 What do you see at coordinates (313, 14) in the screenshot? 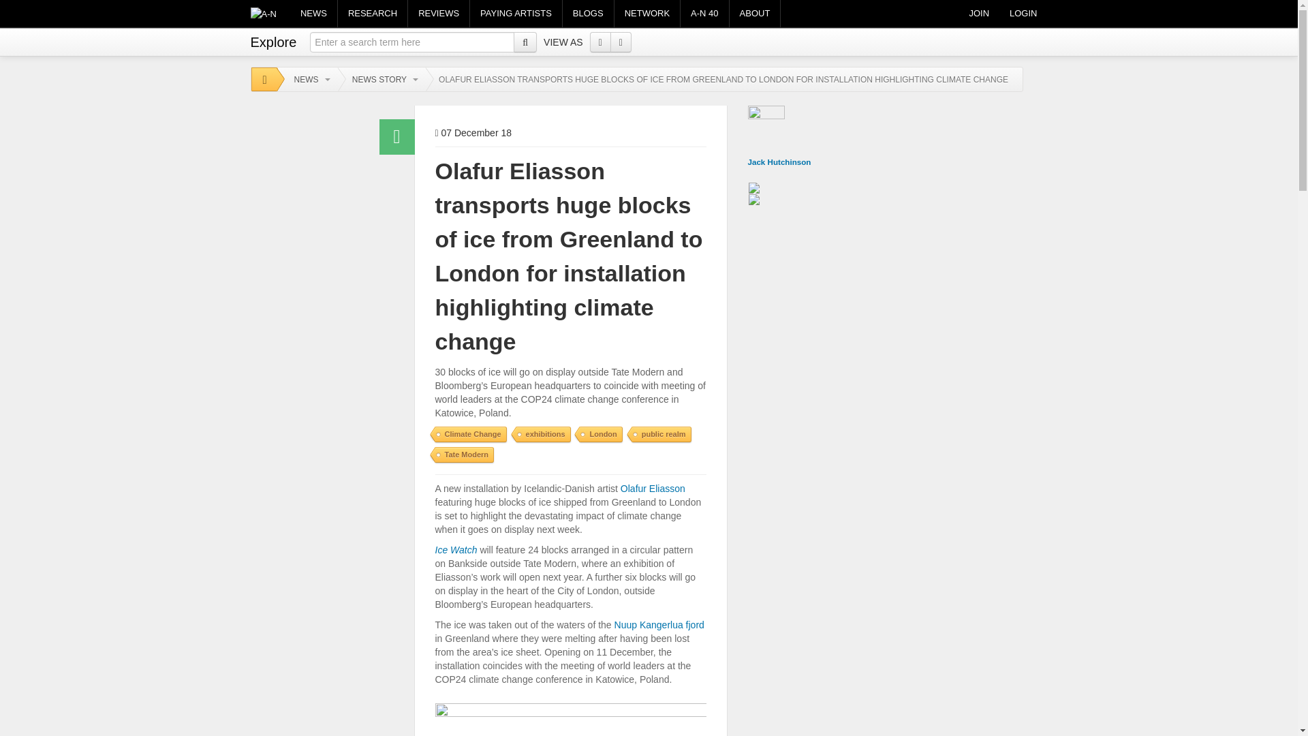
I see `News stories` at bounding box center [313, 14].